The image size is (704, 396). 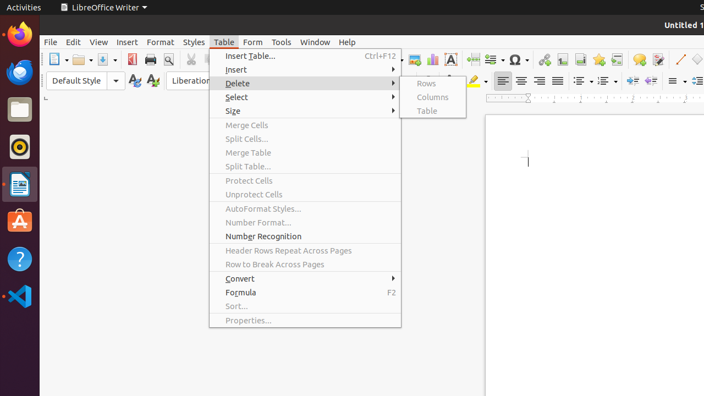 What do you see at coordinates (134, 81) in the screenshot?
I see `Update` at bounding box center [134, 81].